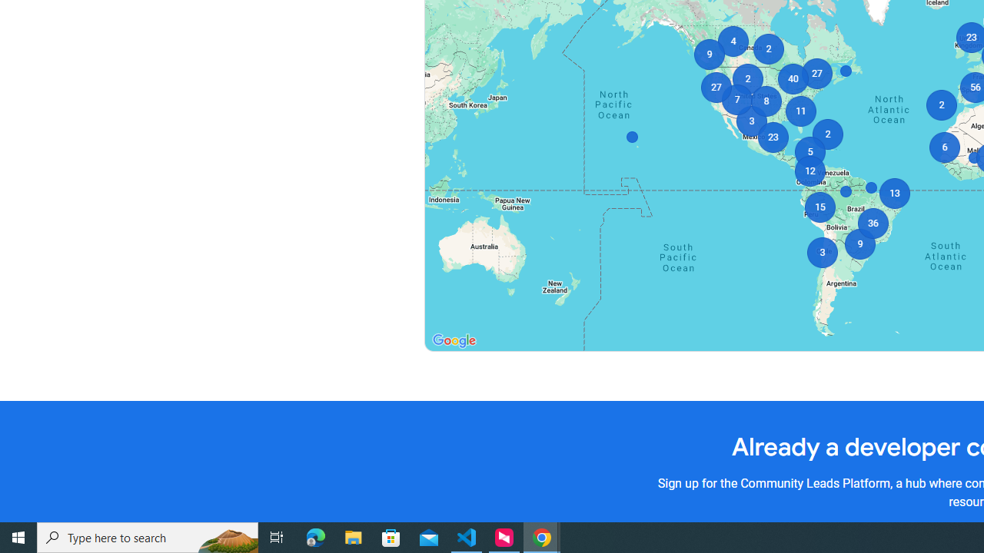 This screenshot has height=553, width=984. What do you see at coordinates (944, 147) in the screenshot?
I see `6` at bounding box center [944, 147].